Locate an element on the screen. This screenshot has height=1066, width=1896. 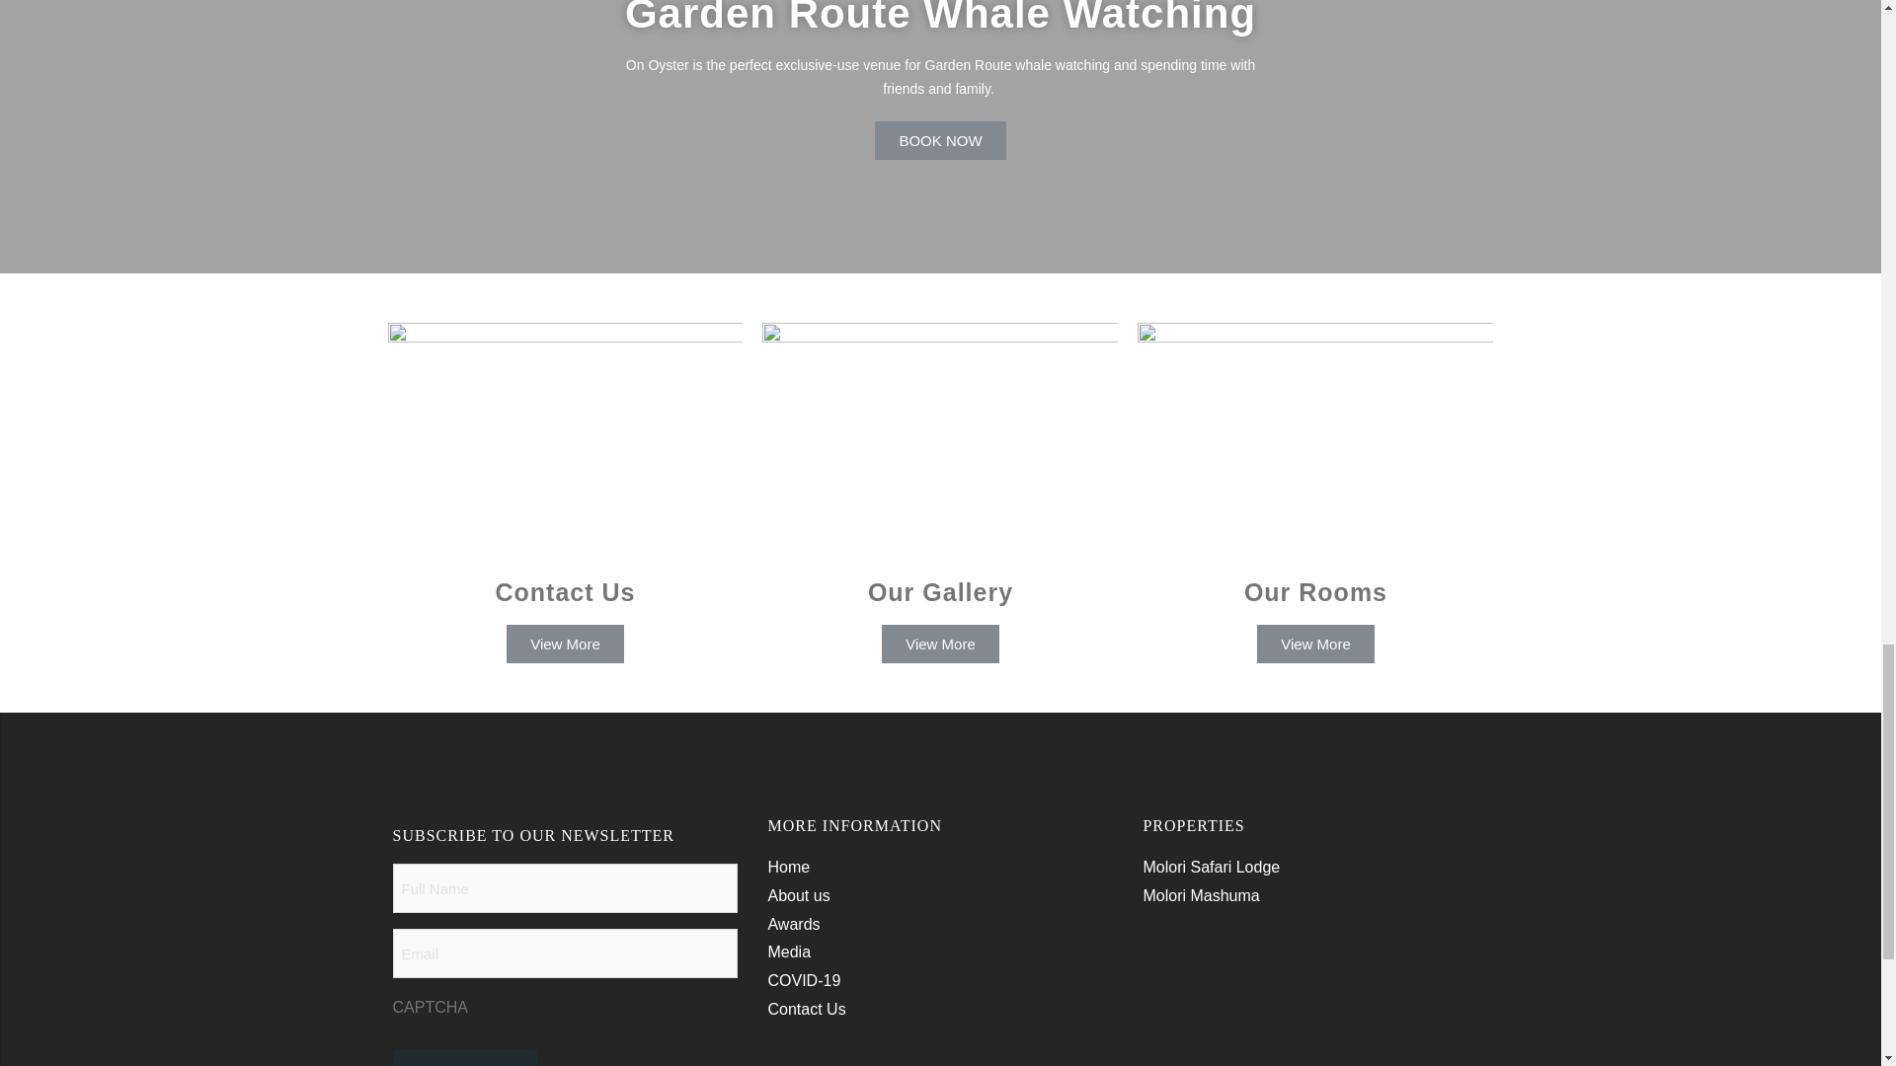
COVID-19 is located at coordinates (804, 980).